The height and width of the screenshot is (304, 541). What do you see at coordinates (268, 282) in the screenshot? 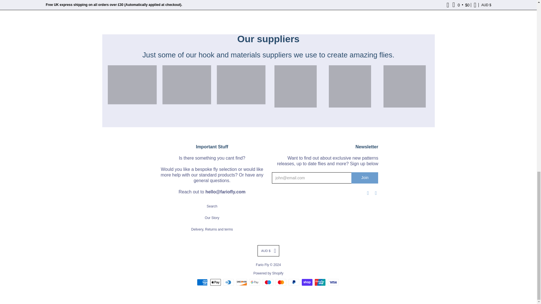
I see `Maestro` at bounding box center [268, 282].